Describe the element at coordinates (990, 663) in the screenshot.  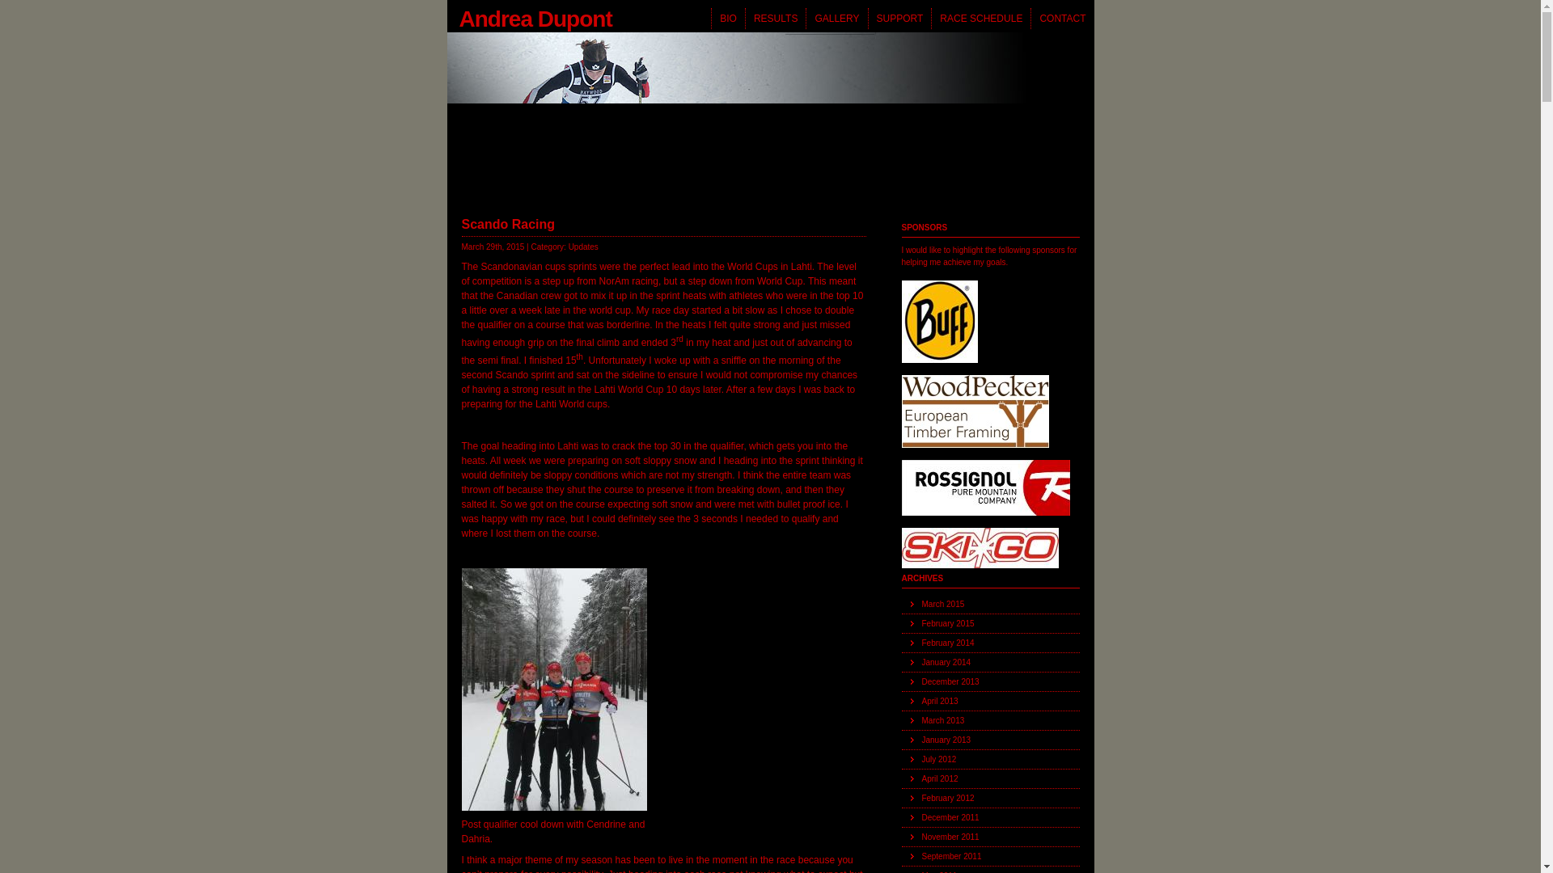
I see `January 2014` at that location.